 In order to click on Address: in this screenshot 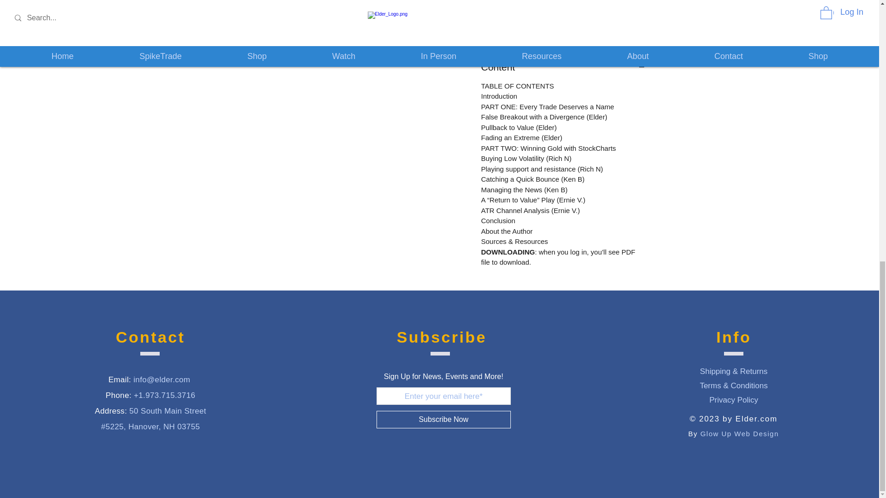, I will do `click(111, 411)`.